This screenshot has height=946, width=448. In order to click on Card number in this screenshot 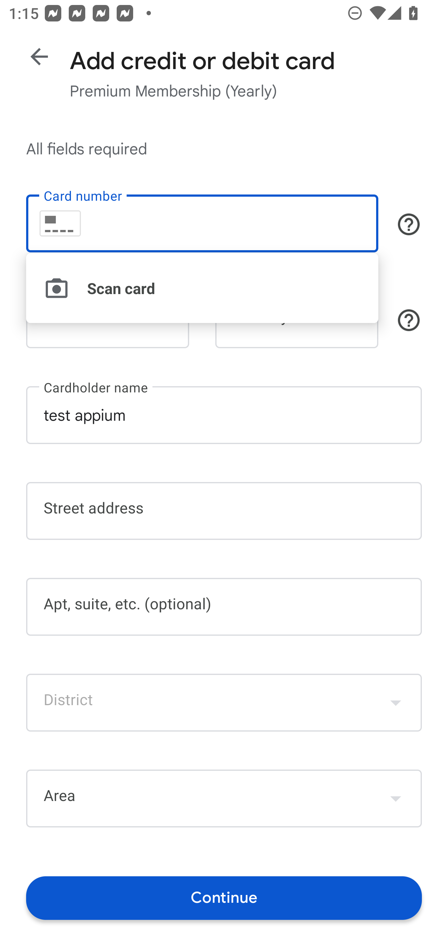, I will do `click(202, 223)`.